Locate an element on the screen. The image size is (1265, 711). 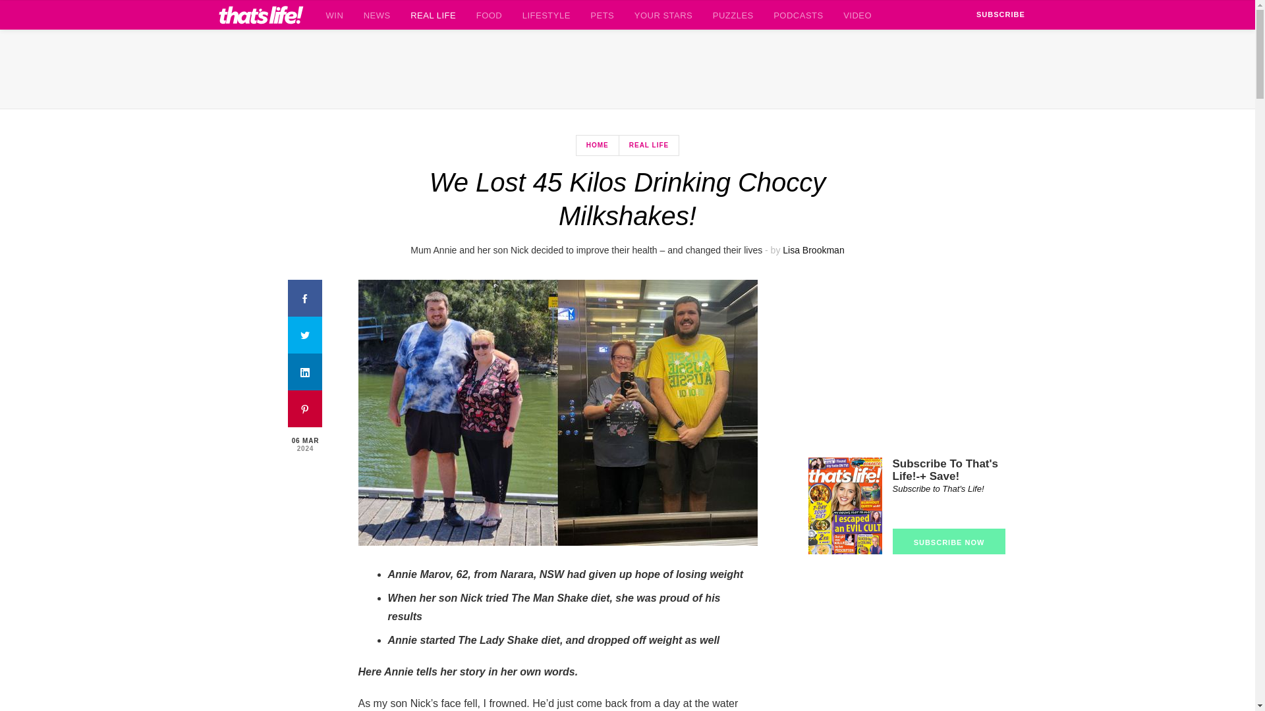
3rd party ad content is located at coordinates (627, 69).